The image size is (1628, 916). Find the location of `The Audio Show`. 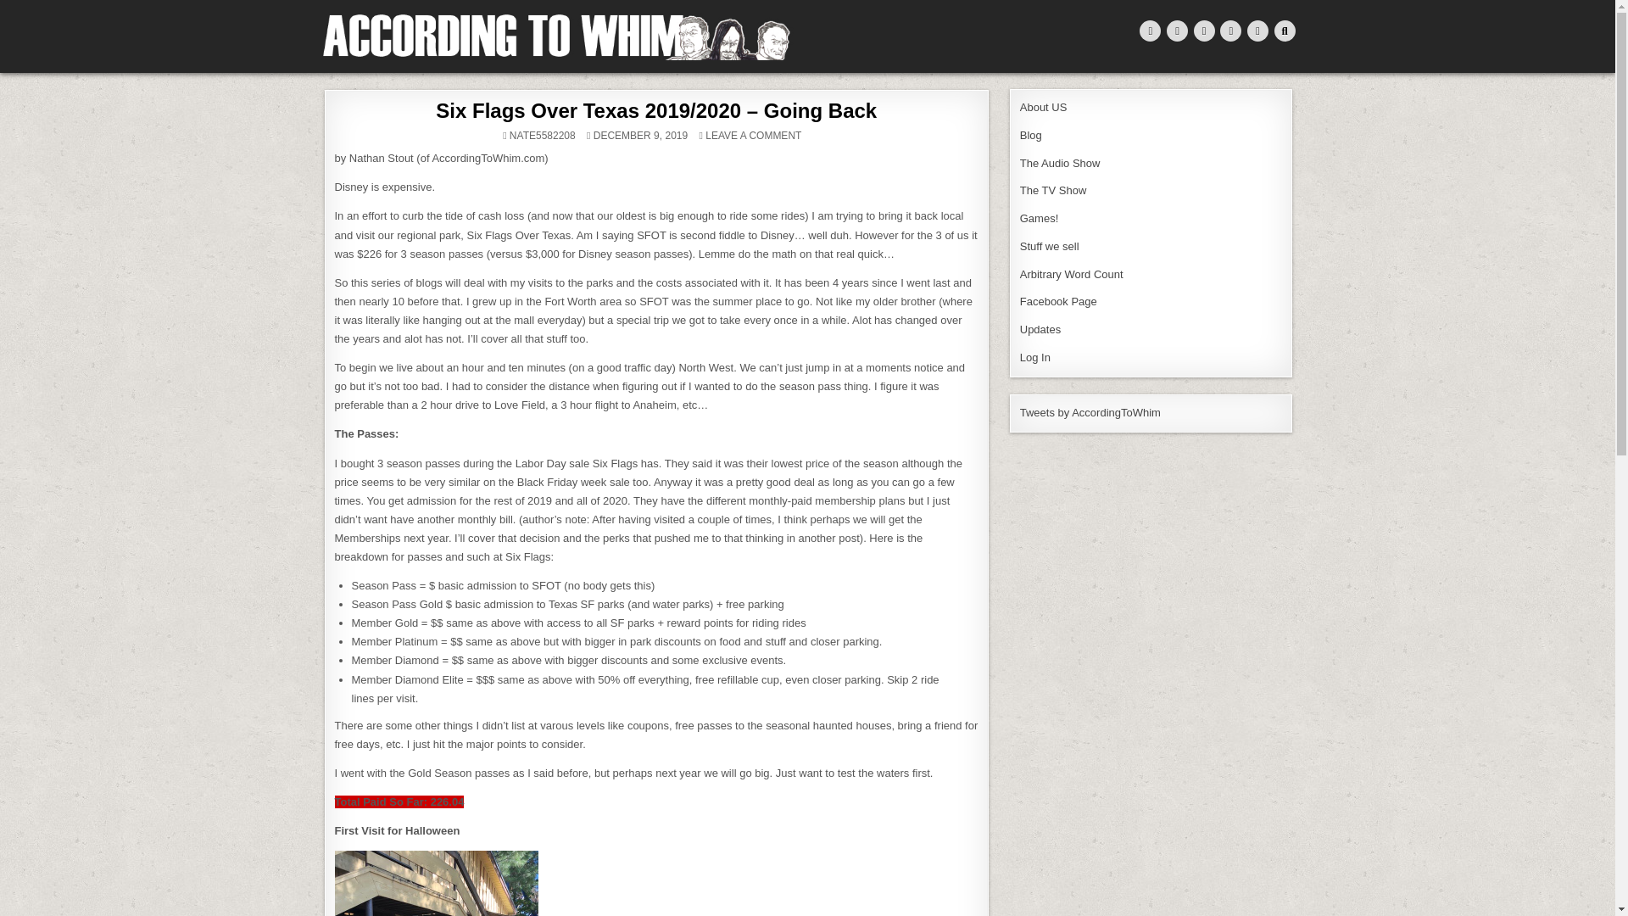

The Audio Show is located at coordinates (1060, 161).